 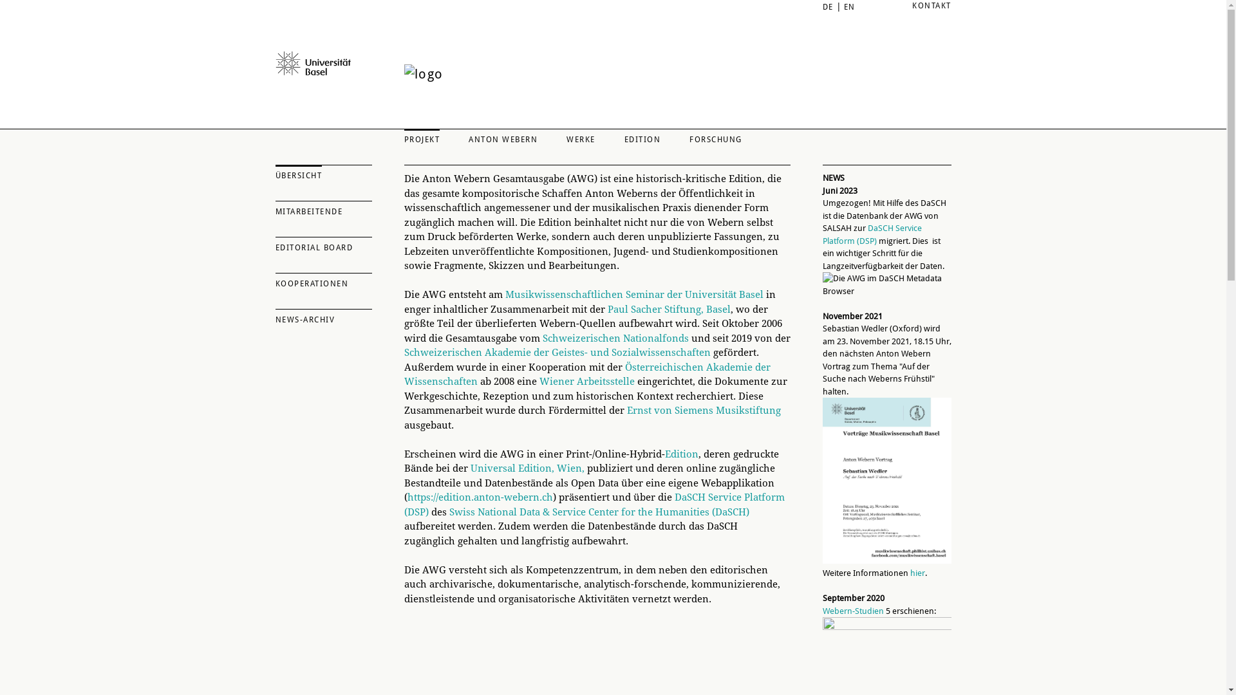 I want to click on https://edition.anton-webern.ch, so click(x=480, y=497).